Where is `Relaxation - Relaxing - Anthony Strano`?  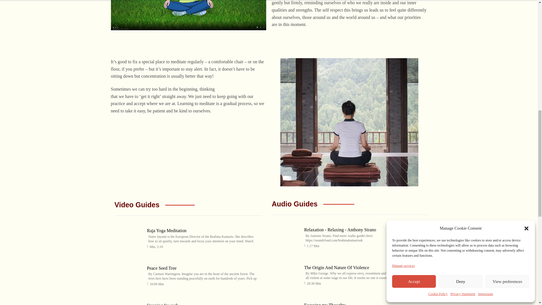 Relaxation - Relaxing - Anthony Strano is located at coordinates (285, 236).